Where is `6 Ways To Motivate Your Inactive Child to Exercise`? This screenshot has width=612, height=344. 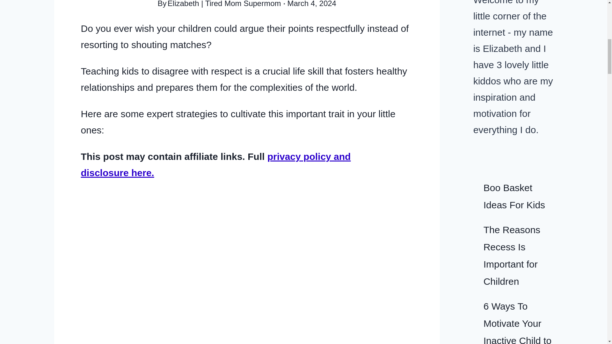 6 Ways To Motivate Your Inactive Child to Exercise is located at coordinates (517, 322).